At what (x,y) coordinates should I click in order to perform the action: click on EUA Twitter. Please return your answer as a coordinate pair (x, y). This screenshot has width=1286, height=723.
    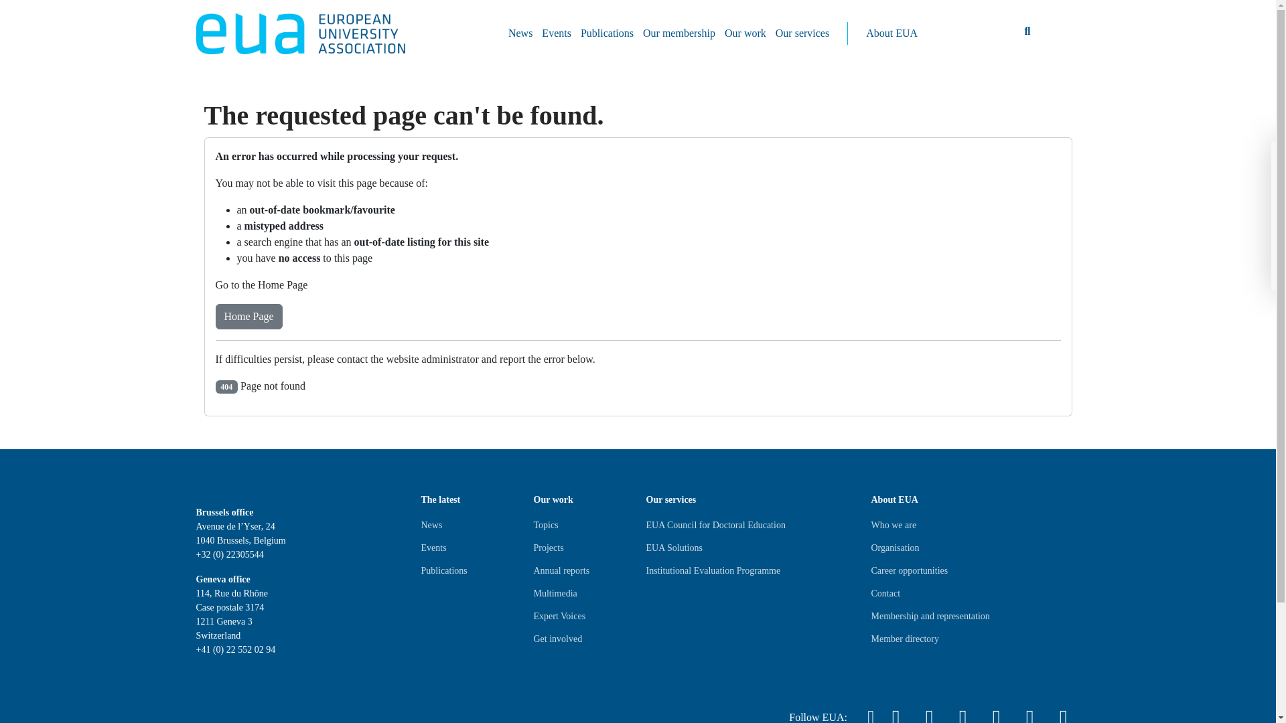
    Looking at the image, I should click on (895, 712).